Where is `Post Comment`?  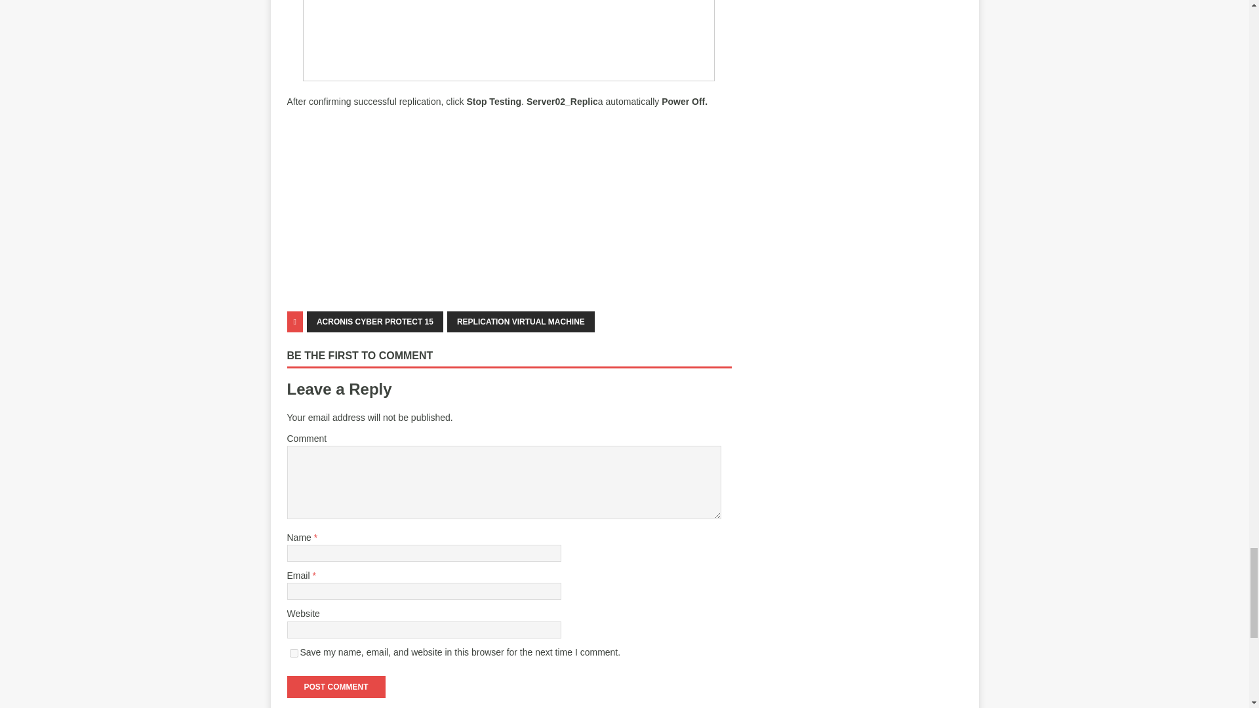
Post Comment is located at coordinates (336, 687).